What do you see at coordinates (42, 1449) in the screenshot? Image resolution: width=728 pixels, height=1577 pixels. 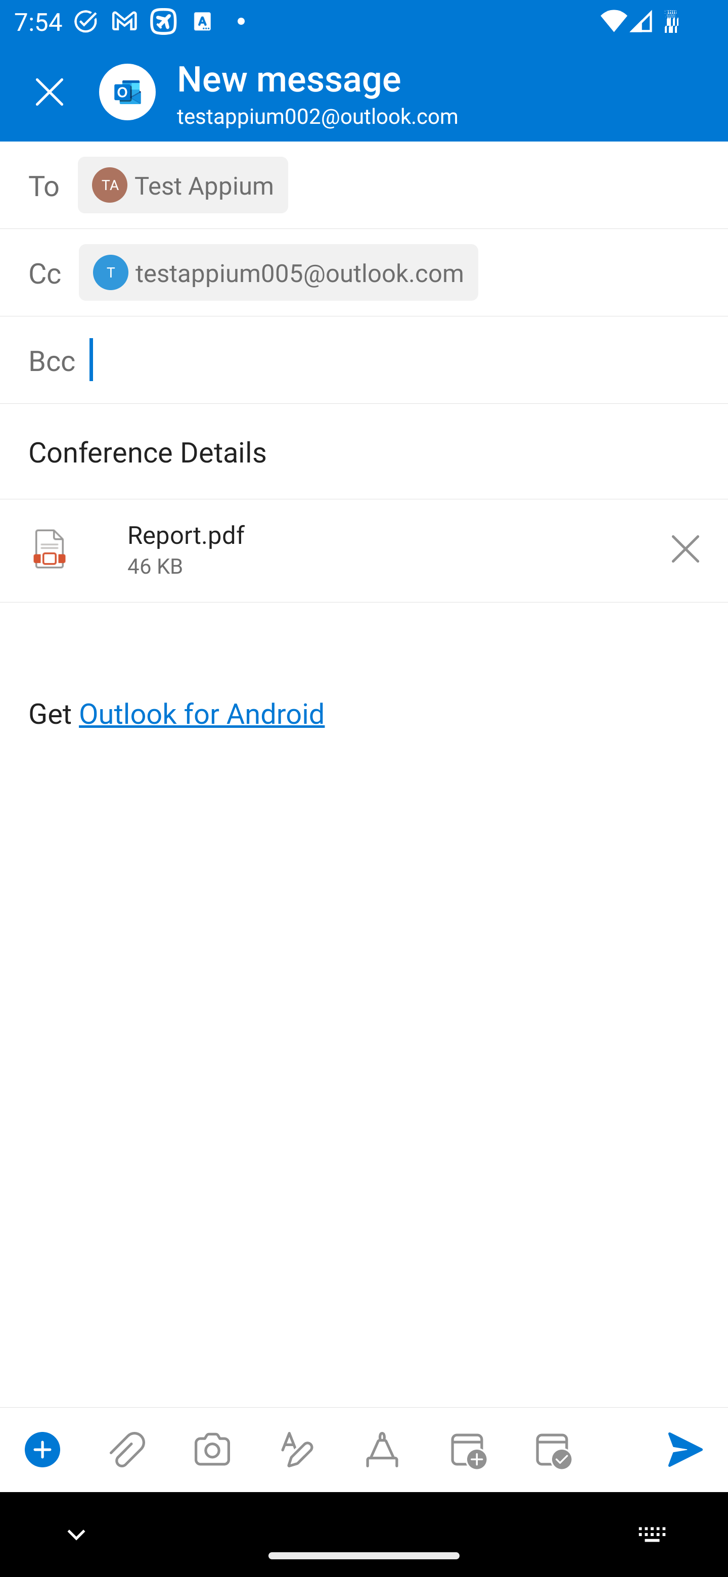 I see `Show compose options` at bounding box center [42, 1449].